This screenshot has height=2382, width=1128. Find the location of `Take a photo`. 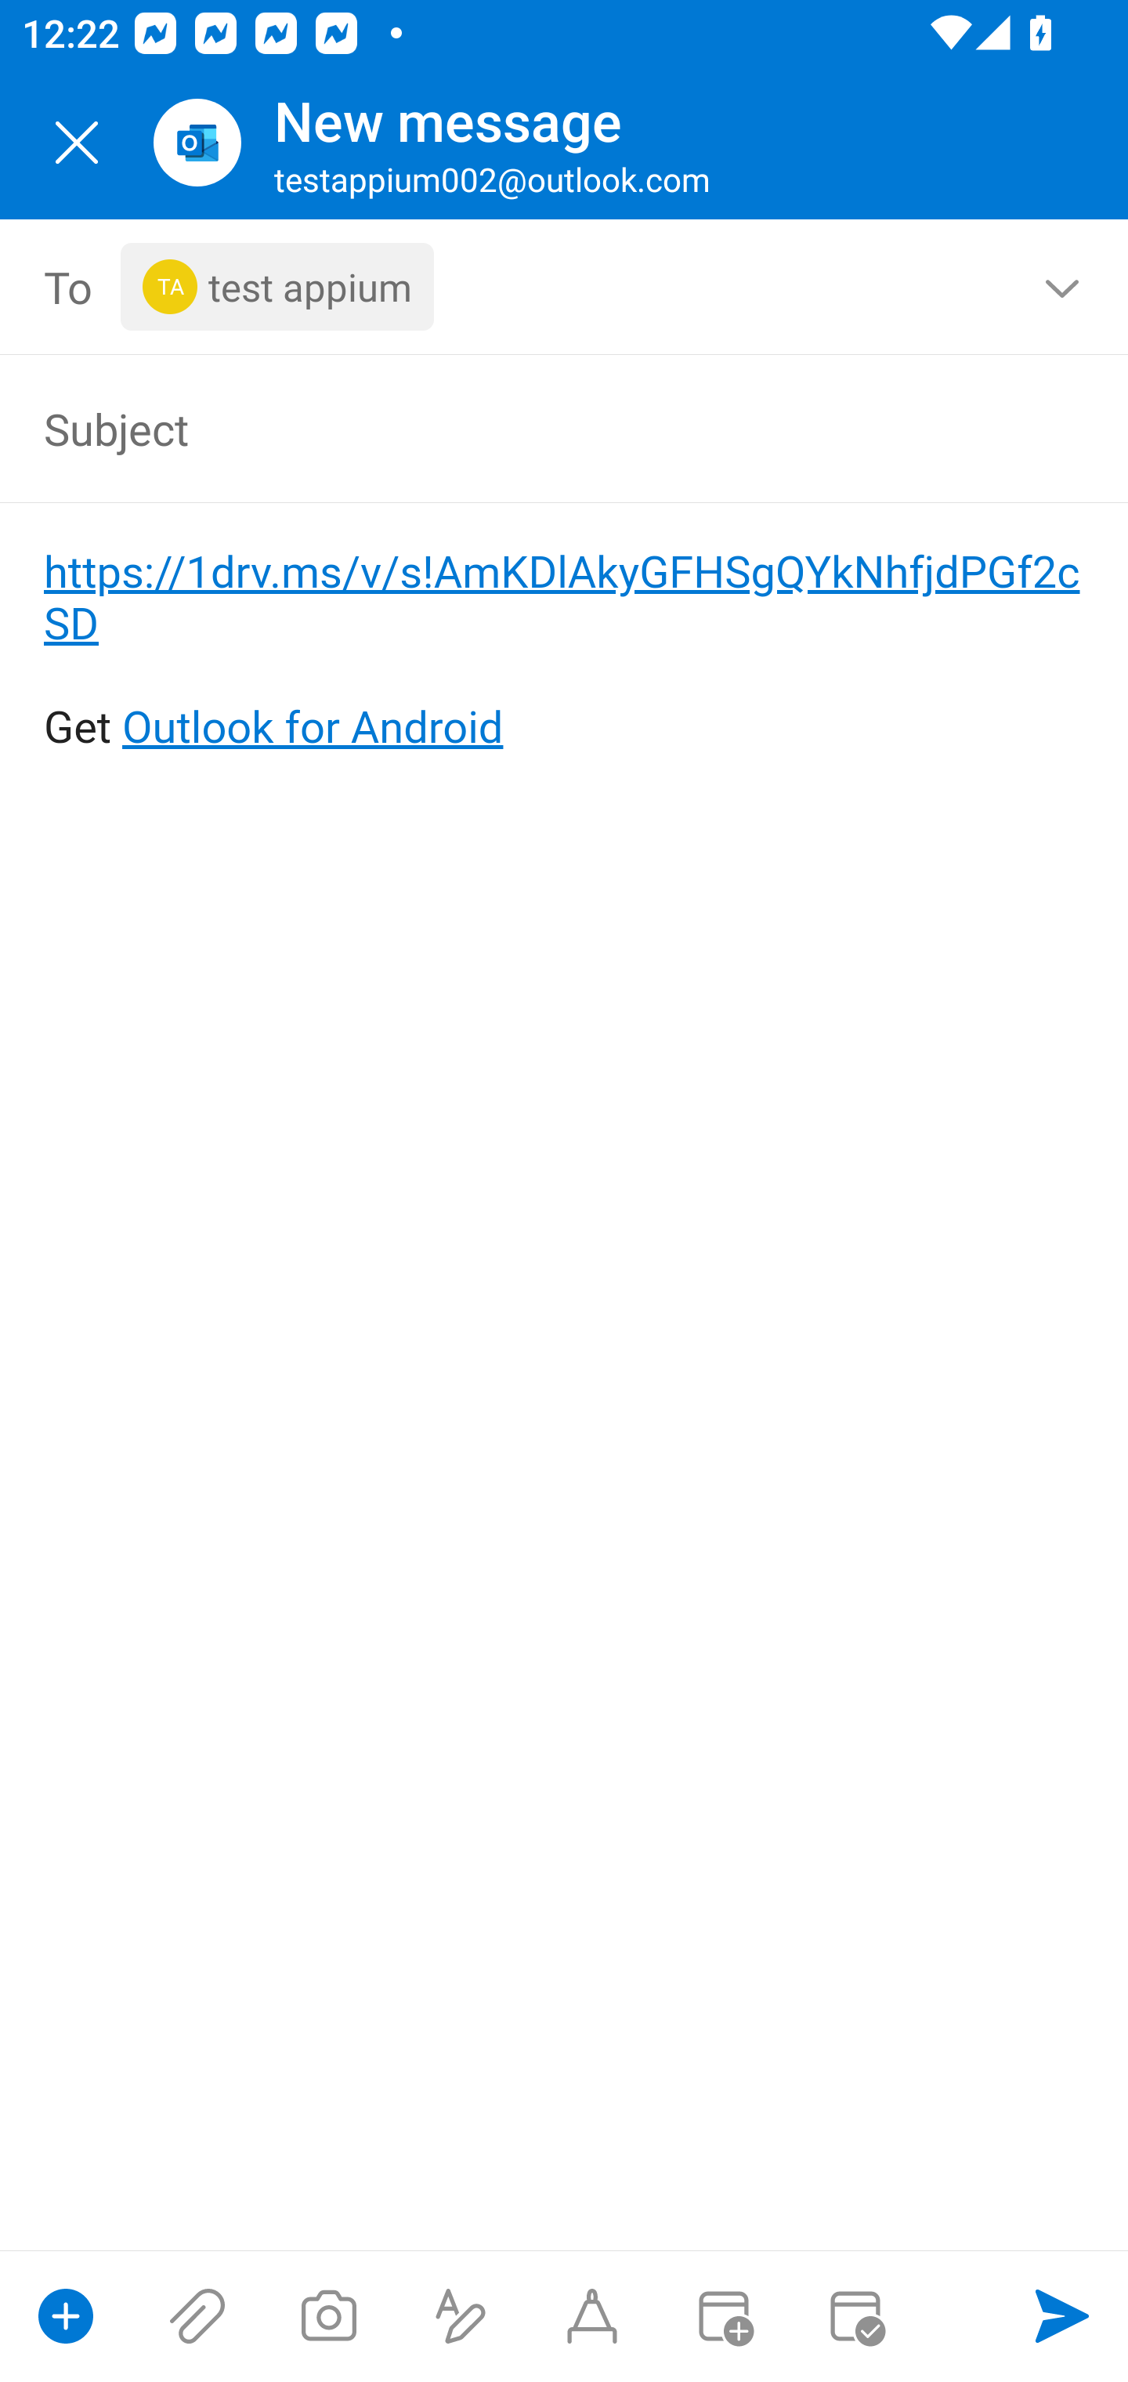

Take a photo is located at coordinates (328, 2316).